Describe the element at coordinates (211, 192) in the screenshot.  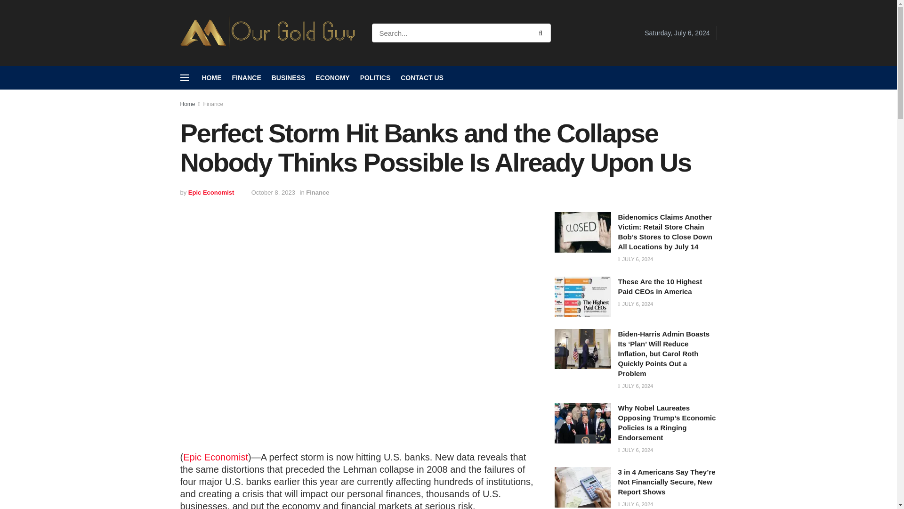
I see `Epic Economist` at that location.